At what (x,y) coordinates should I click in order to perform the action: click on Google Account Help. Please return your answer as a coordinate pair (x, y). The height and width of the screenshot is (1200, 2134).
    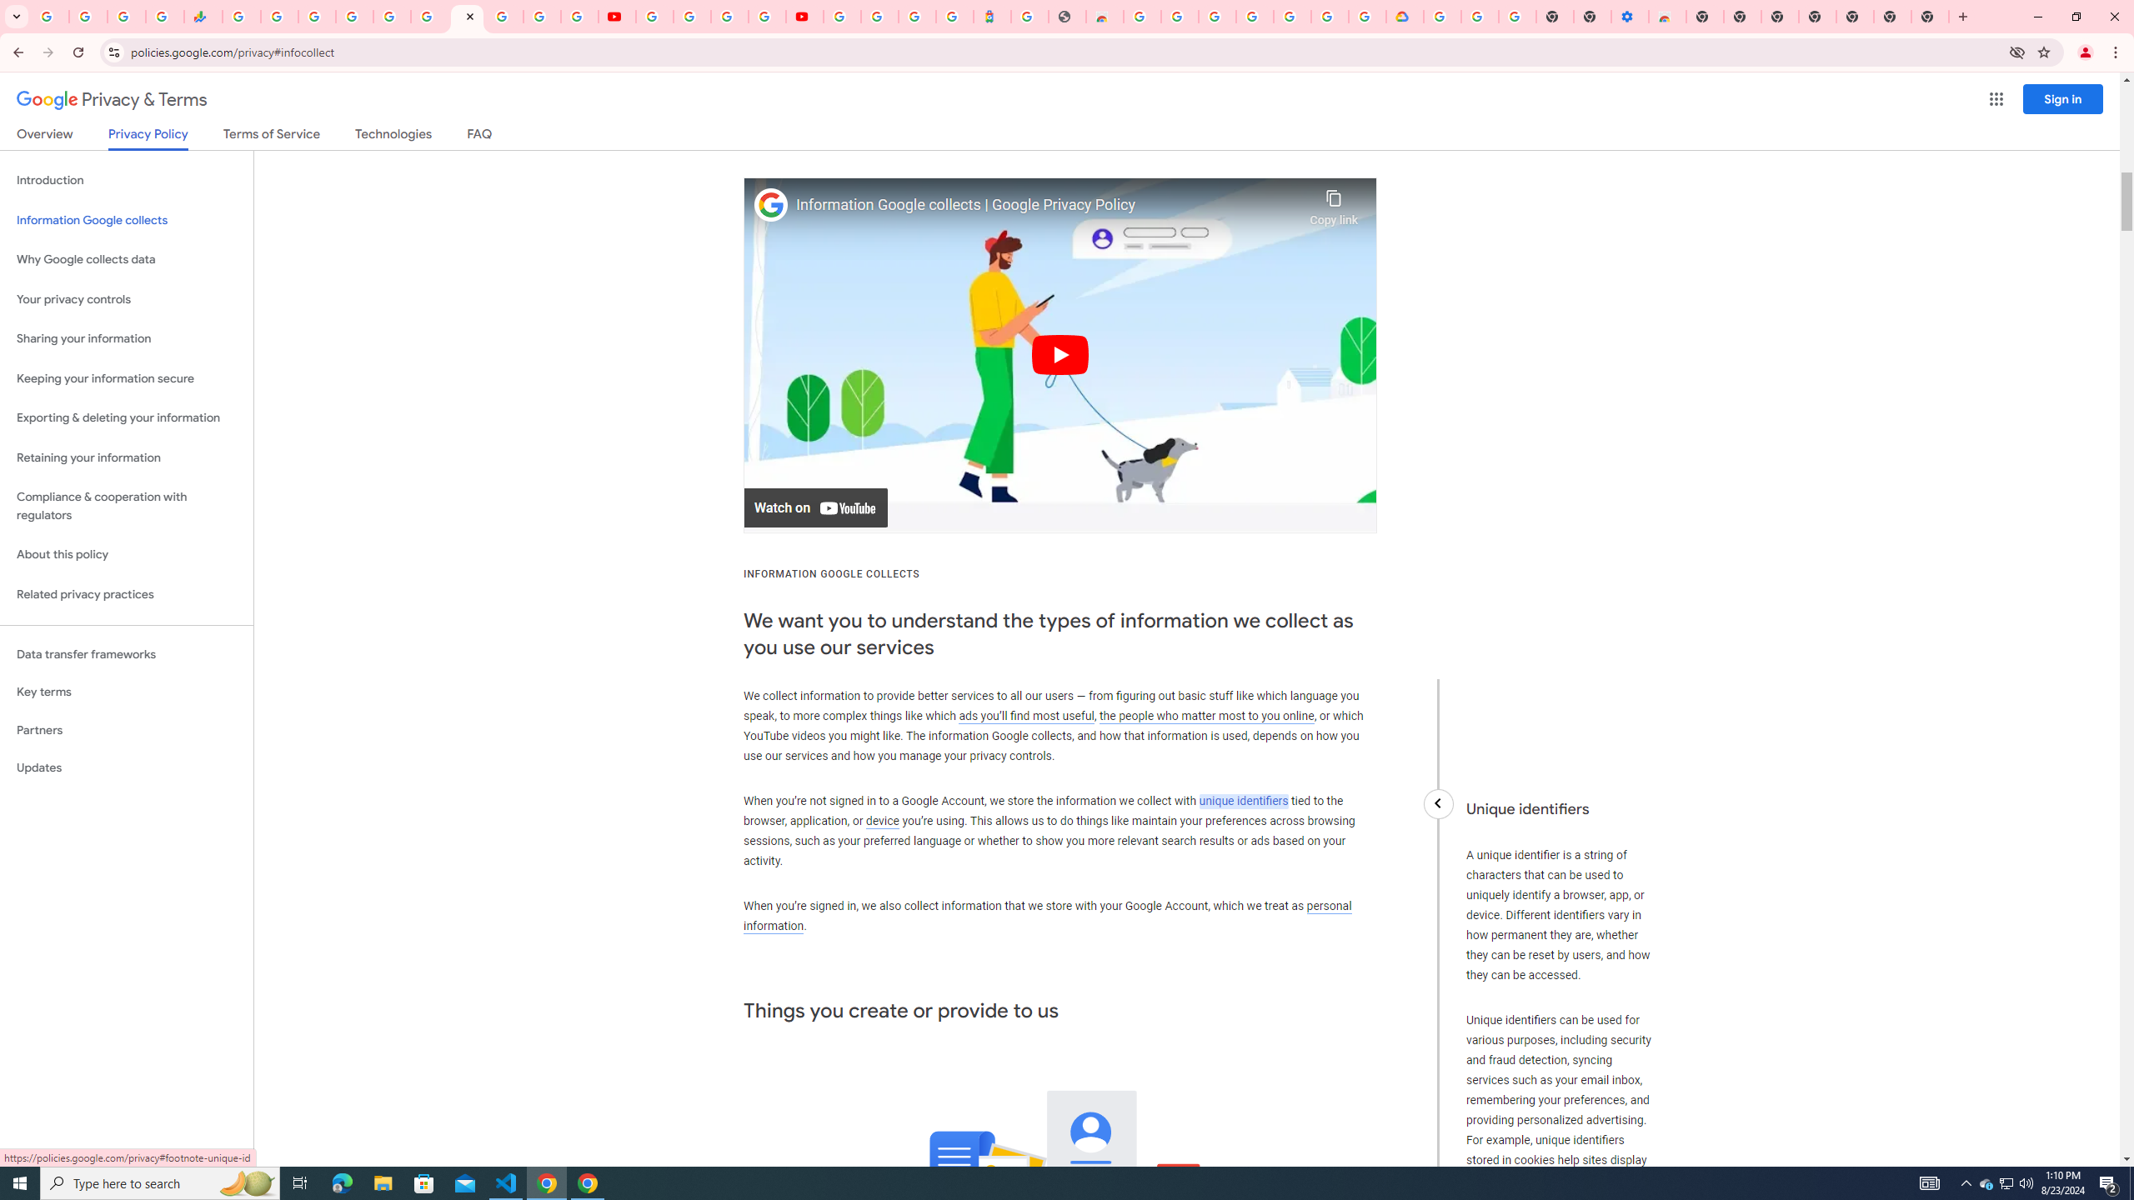
    Looking at the image, I should click on (1480, 17).